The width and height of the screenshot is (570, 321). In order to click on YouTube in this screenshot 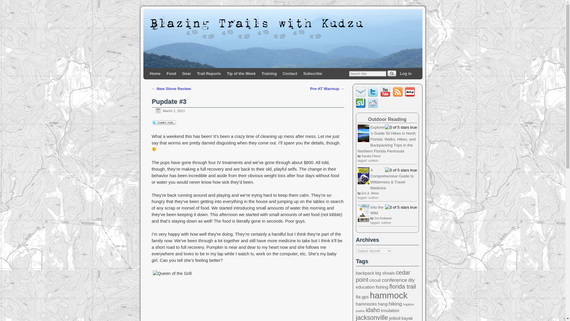, I will do `click(386, 95)`.